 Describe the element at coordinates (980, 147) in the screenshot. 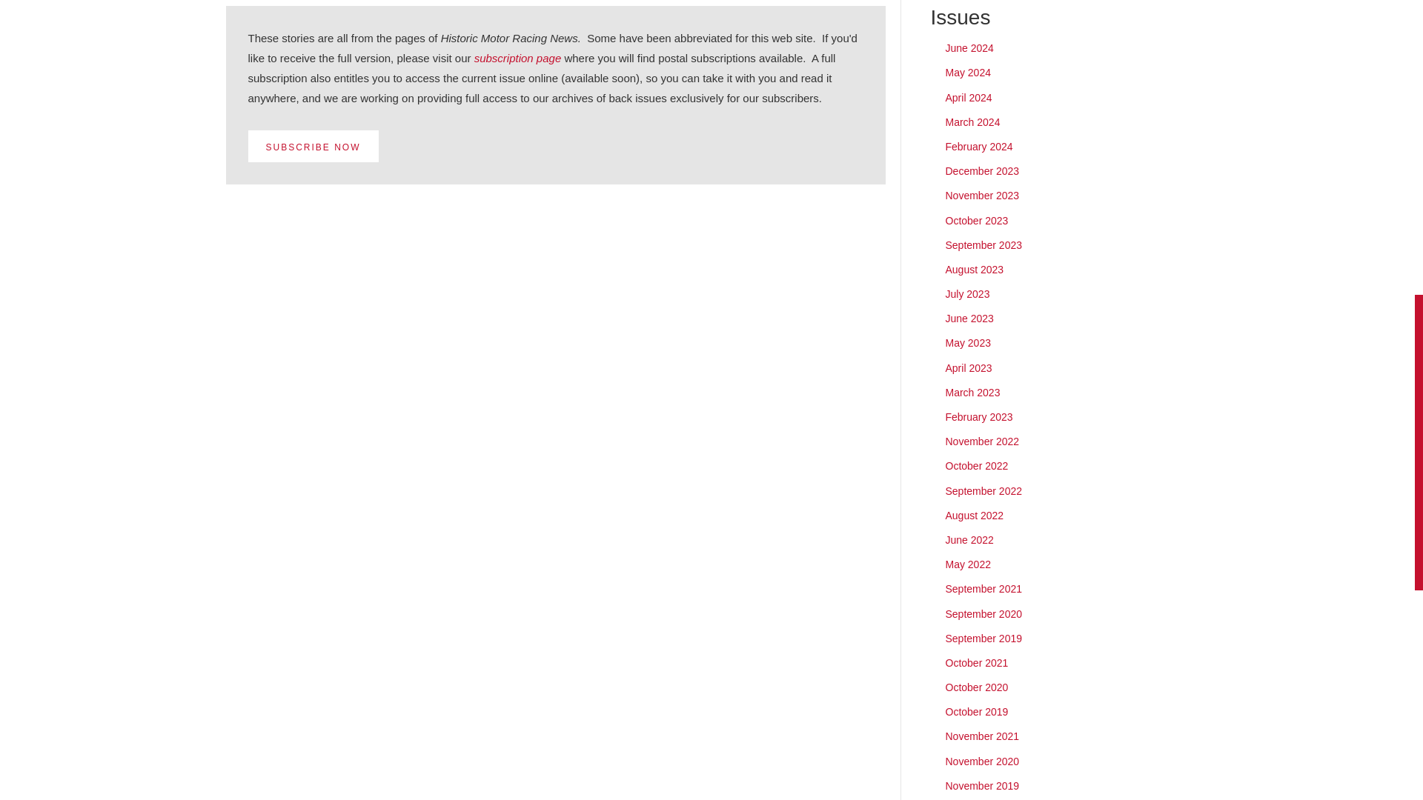

I see `February 2024` at that location.